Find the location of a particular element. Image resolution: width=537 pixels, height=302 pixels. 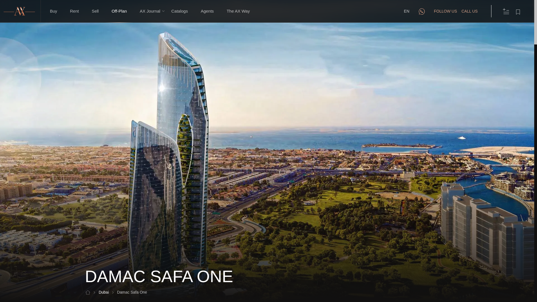

Catalogs is located at coordinates (53, 11).